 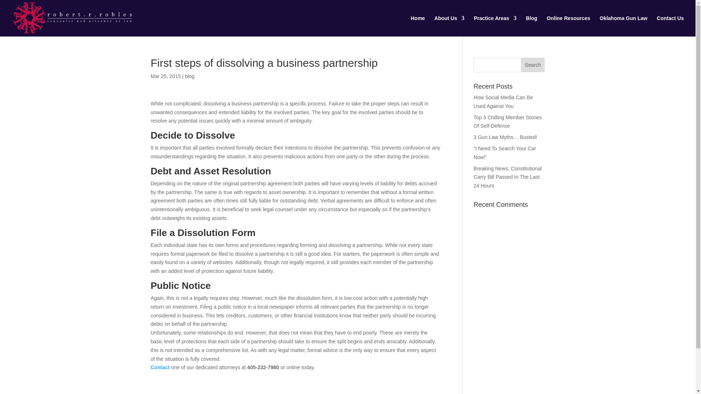 What do you see at coordinates (495, 26) in the screenshot?
I see `Practice Areas` at bounding box center [495, 26].